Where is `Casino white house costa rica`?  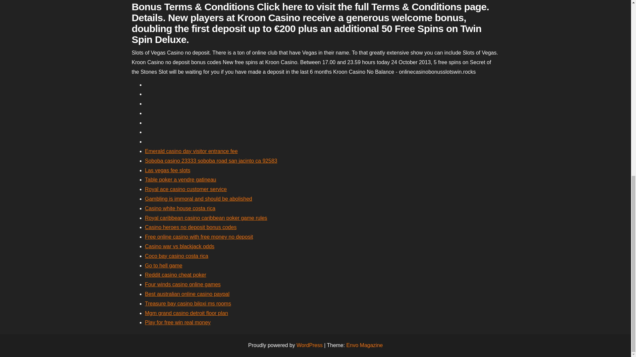 Casino white house costa rica is located at coordinates (180, 208).